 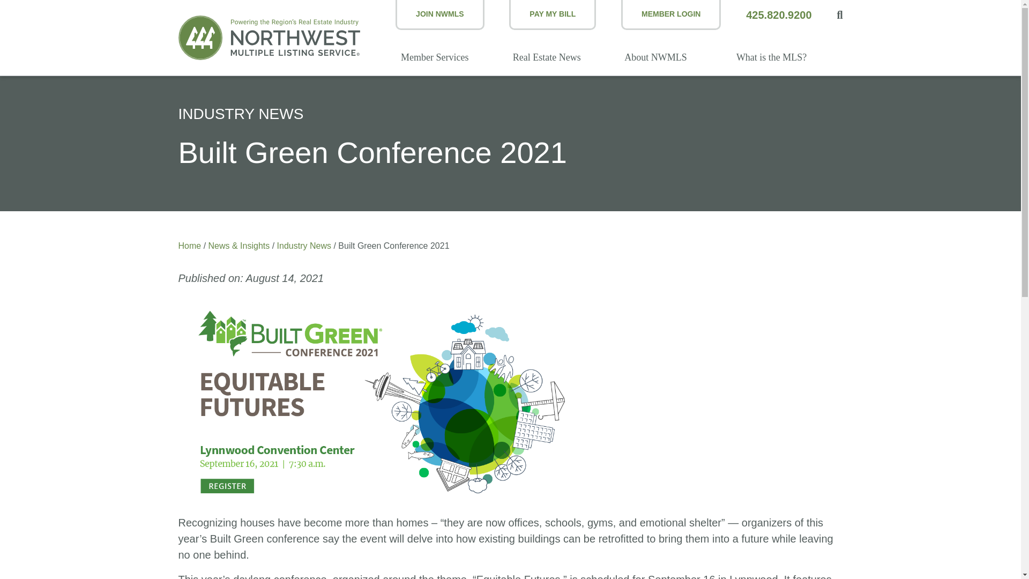 I want to click on JOIN NWMLS, so click(x=439, y=15).